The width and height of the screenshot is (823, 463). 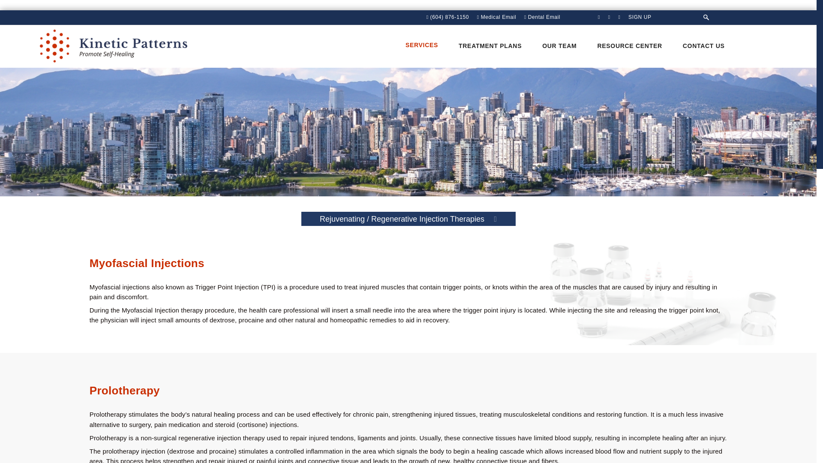 What do you see at coordinates (490, 45) in the screenshot?
I see `TREATMENT PLANS` at bounding box center [490, 45].